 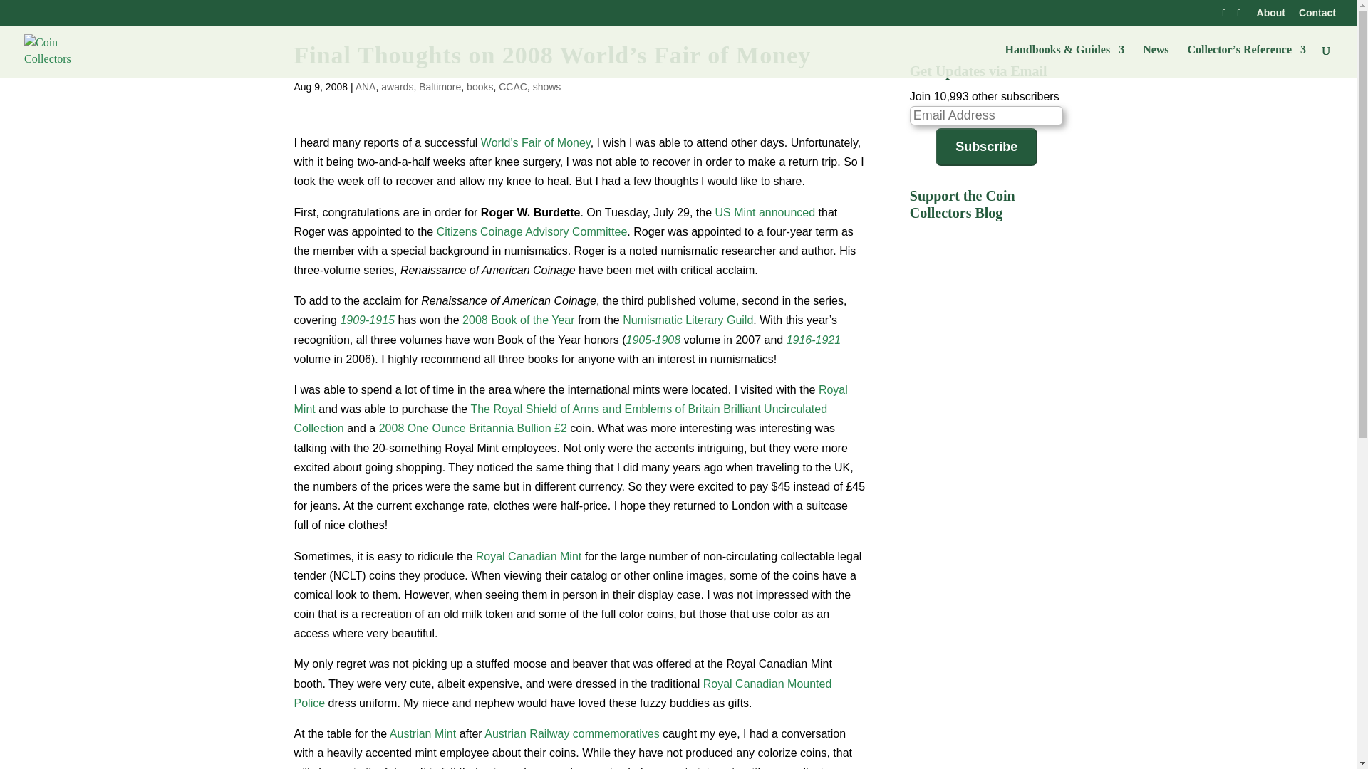 I want to click on books, so click(x=479, y=87).